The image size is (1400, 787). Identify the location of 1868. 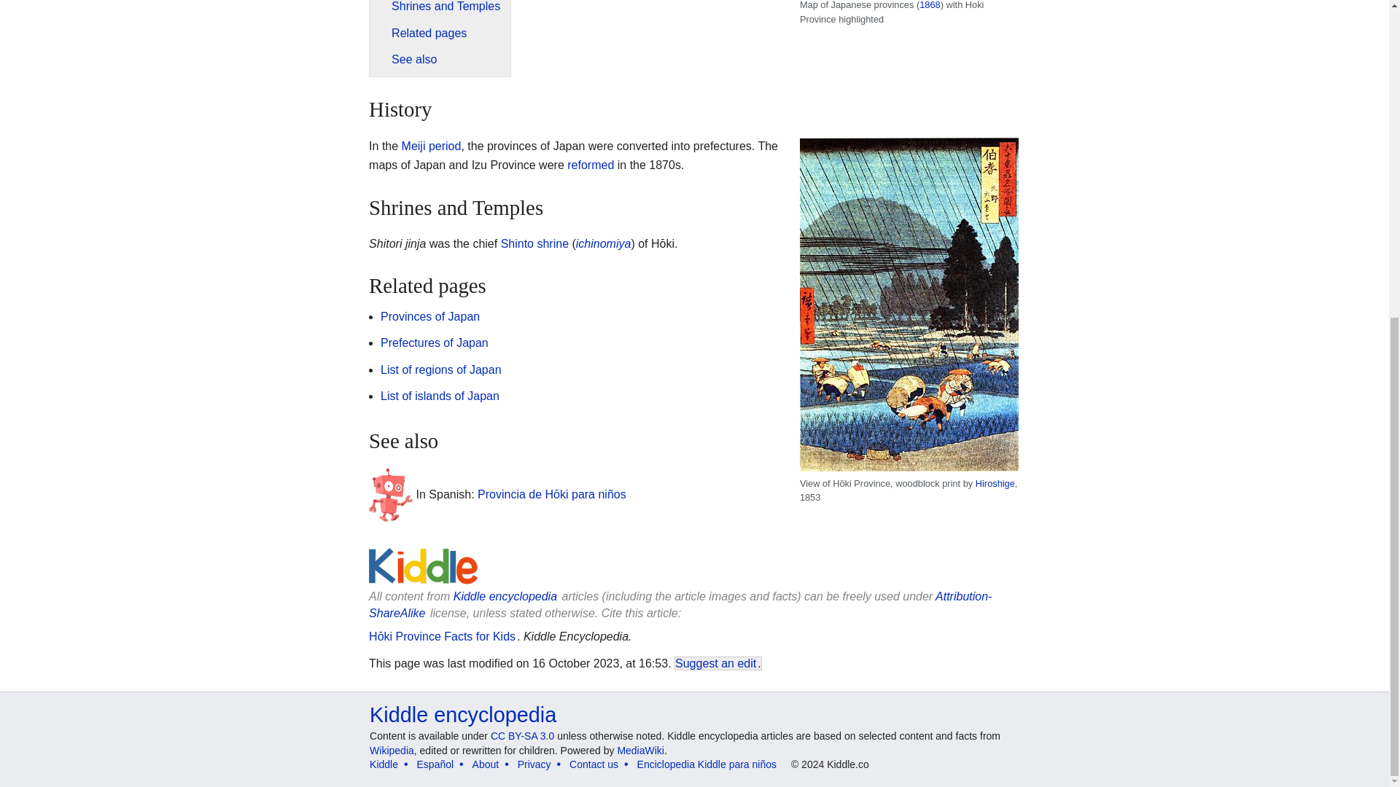
(929, 5).